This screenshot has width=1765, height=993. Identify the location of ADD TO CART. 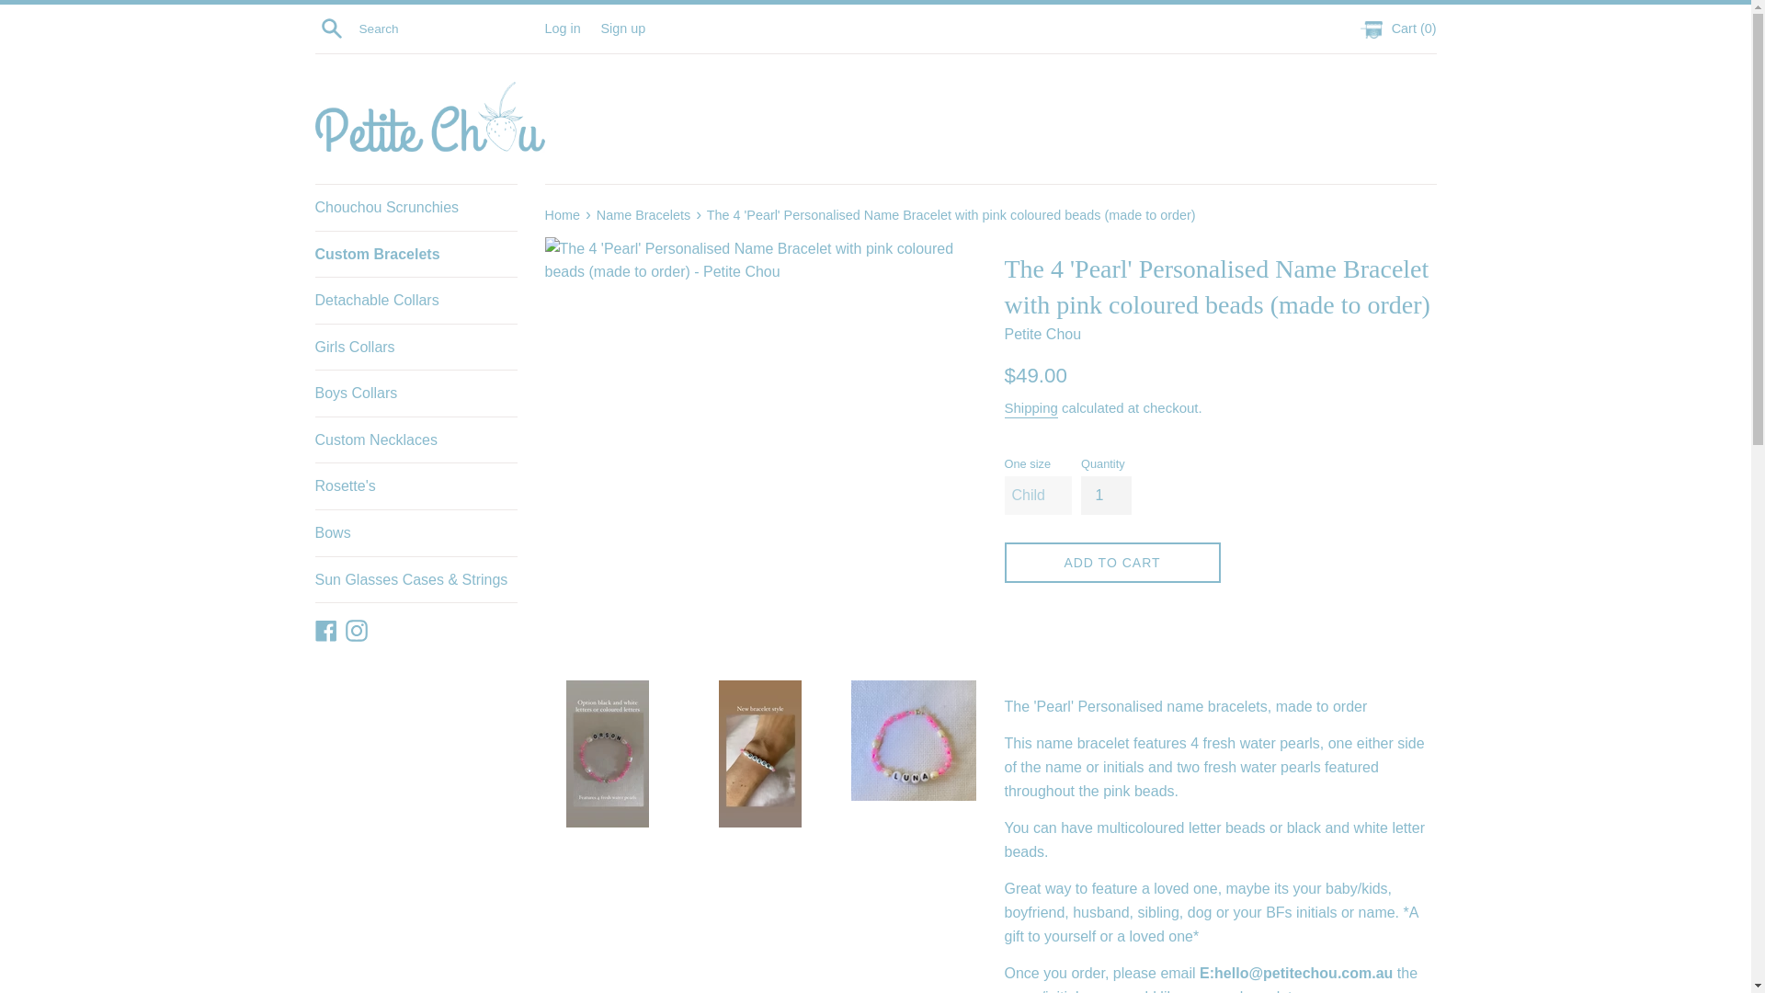
(1111, 563).